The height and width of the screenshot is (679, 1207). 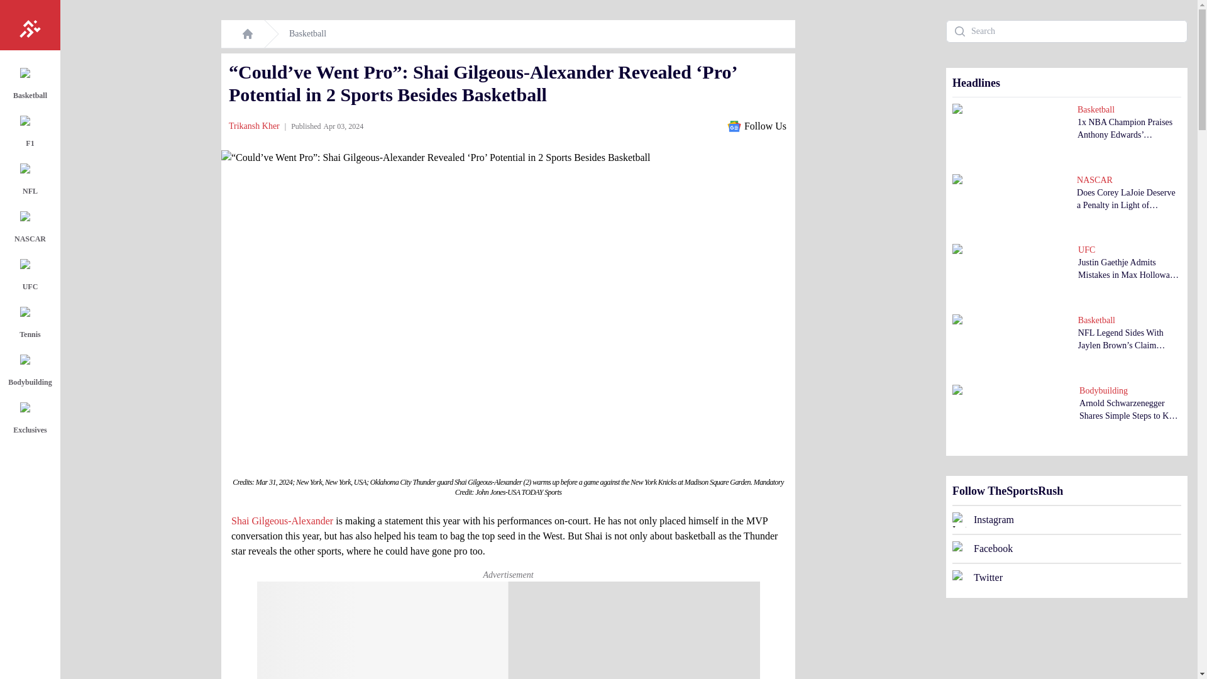 What do you see at coordinates (33, 229) in the screenshot?
I see `NASCAR` at bounding box center [33, 229].